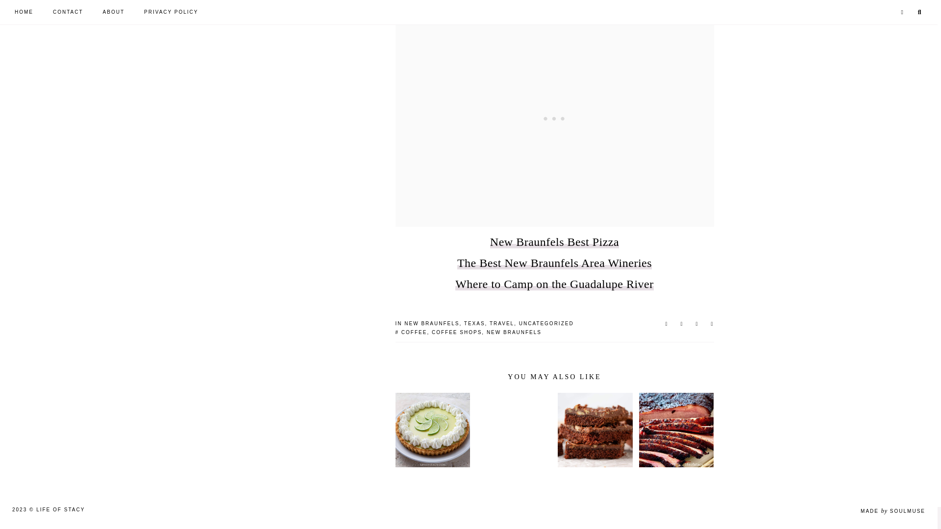  Describe the element at coordinates (555, 241) in the screenshot. I see `New Braunfels Best Pizza` at that location.